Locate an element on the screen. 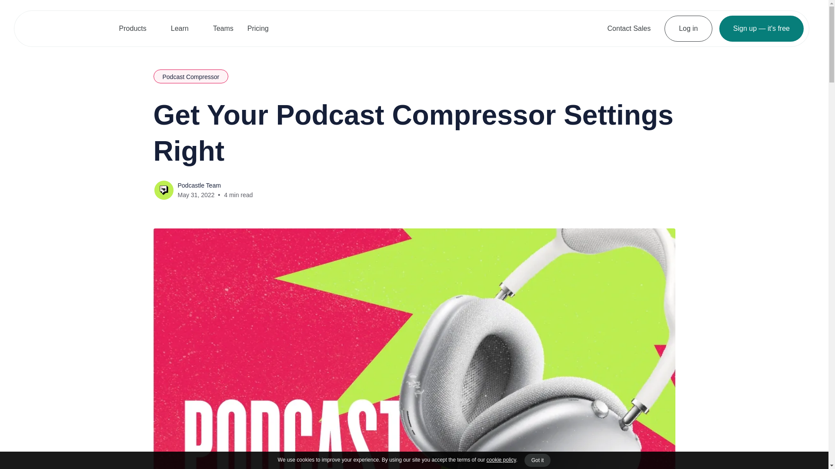  Contact Sales is located at coordinates (629, 28).